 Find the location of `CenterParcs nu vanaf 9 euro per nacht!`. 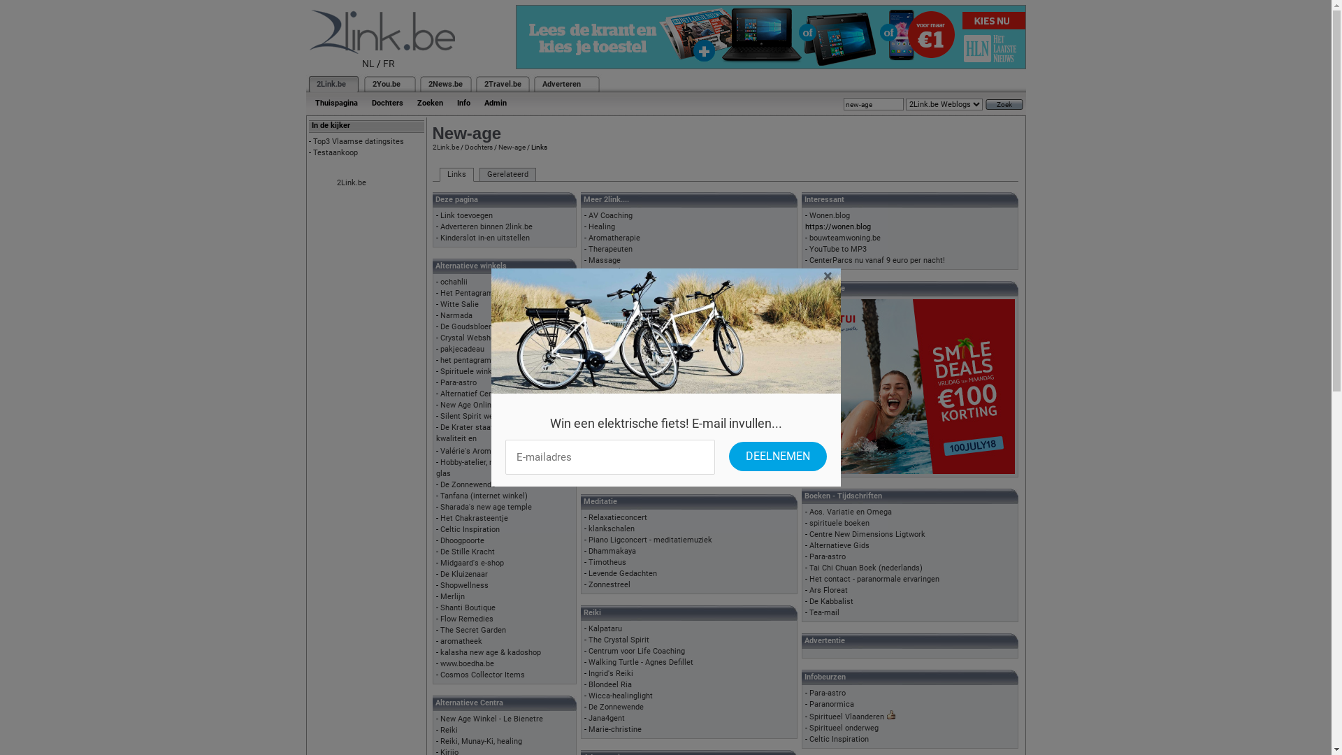

CenterParcs nu vanaf 9 euro per nacht! is located at coordinates (877, 260).